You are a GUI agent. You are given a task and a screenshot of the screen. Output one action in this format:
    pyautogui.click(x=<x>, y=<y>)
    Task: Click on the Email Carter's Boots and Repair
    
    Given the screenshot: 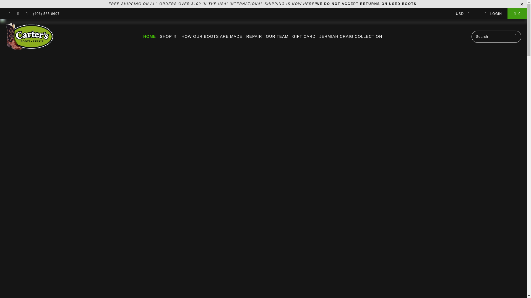 What is the action you would take?
    pyautogui.click(x=26, y=14)
    